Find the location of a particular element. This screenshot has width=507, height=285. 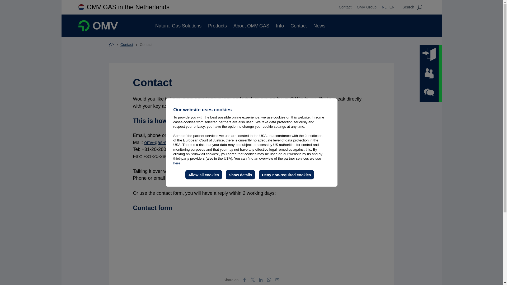

Allow all cookies is located at coordinates (204, 175).